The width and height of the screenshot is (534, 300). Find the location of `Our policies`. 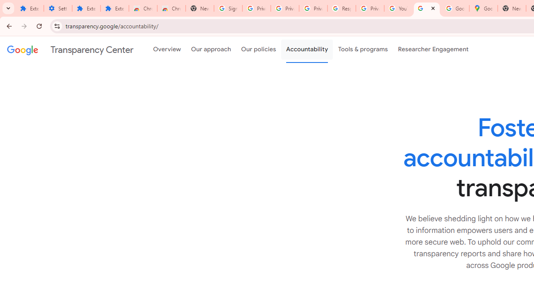

Our policies is located at coordinates (259, 50).